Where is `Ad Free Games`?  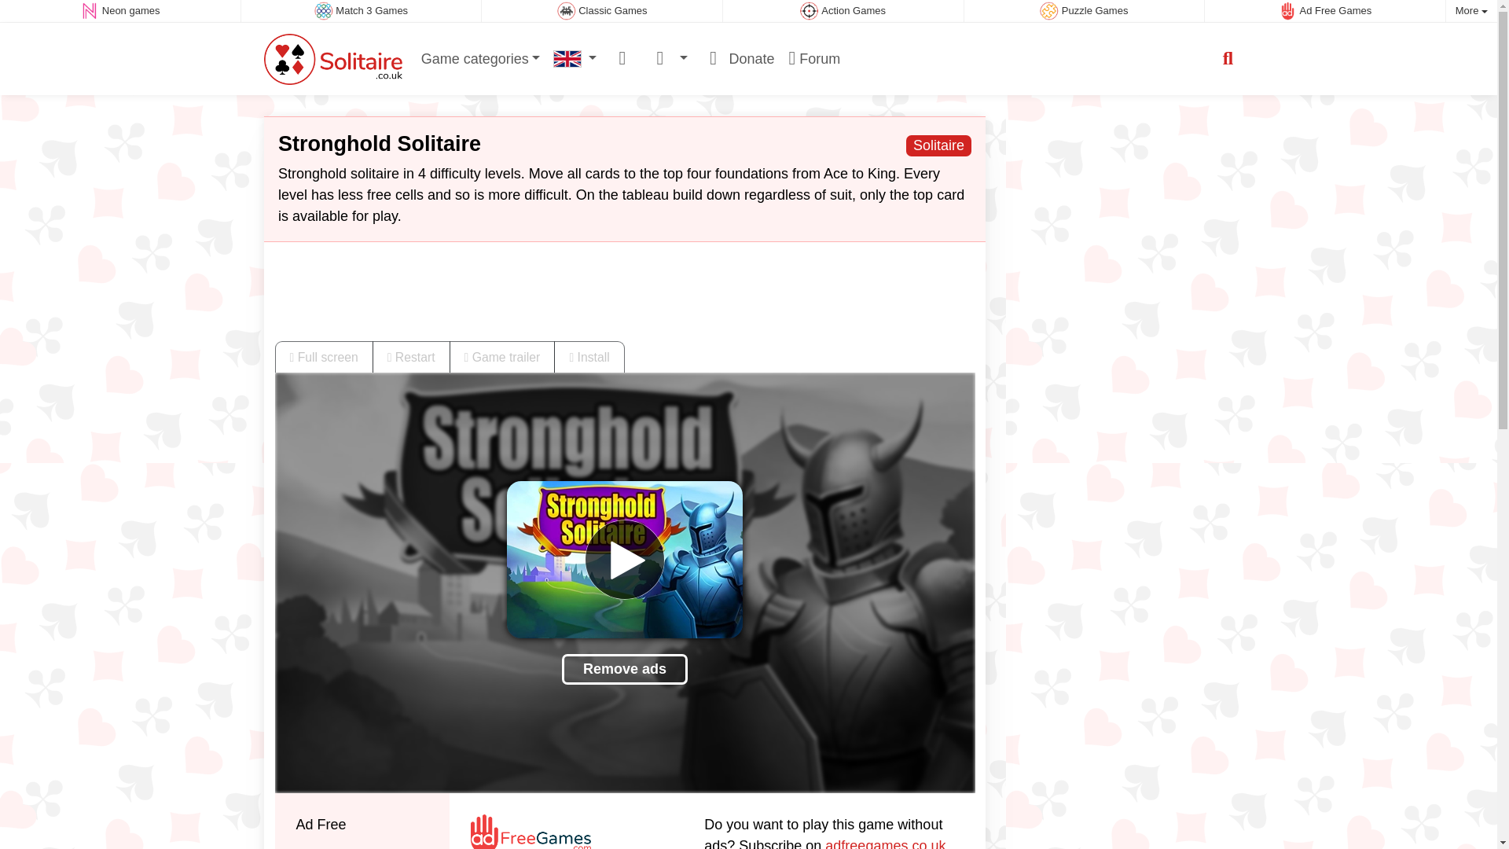 Ad Free Games is located at coordinates (1325, 11).